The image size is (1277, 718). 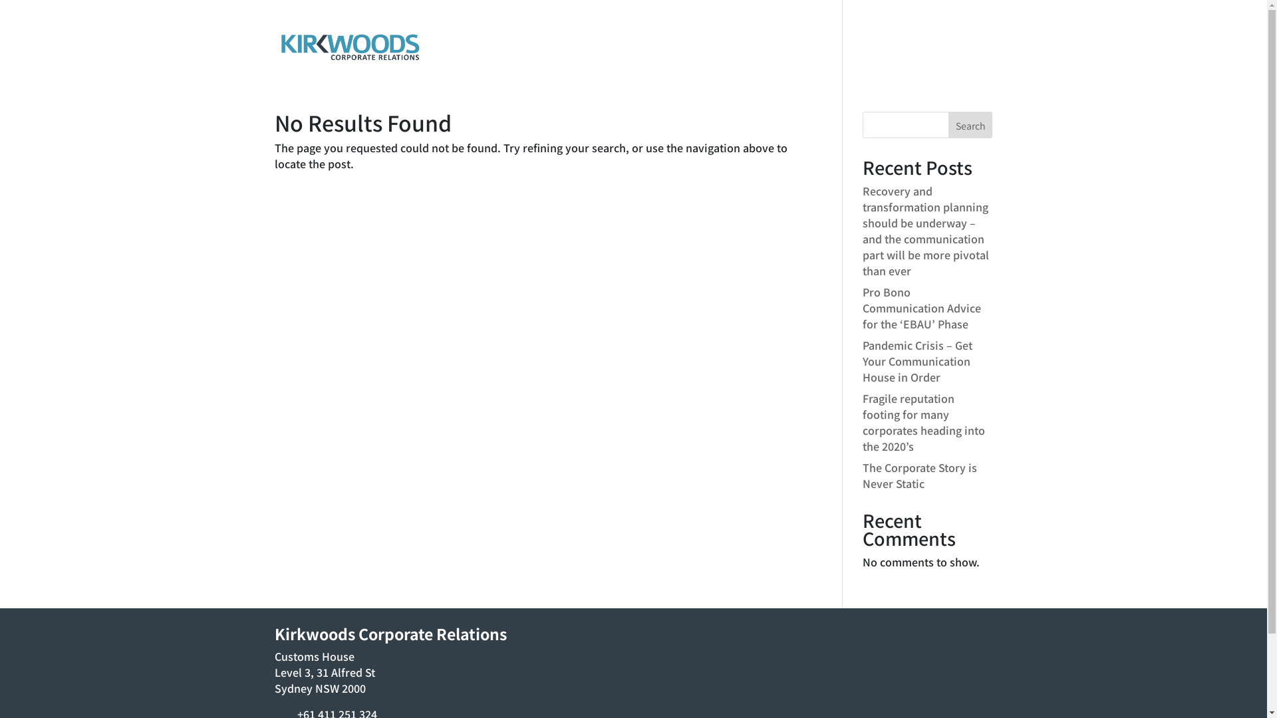 I want to click on +61 411 251 324, so click(x=319, y=11).